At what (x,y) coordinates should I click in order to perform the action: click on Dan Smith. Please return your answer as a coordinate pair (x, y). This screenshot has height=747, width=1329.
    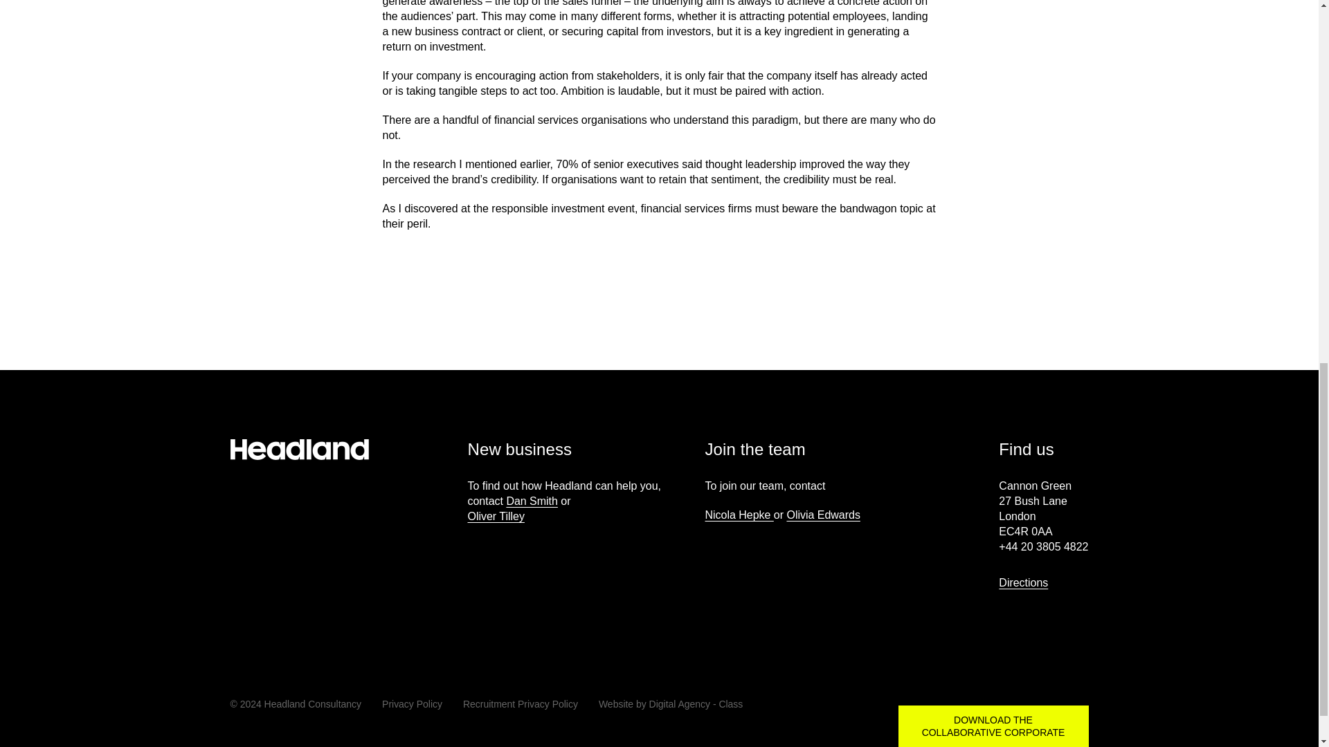
    Looking at the image, I should click on (532, 501).